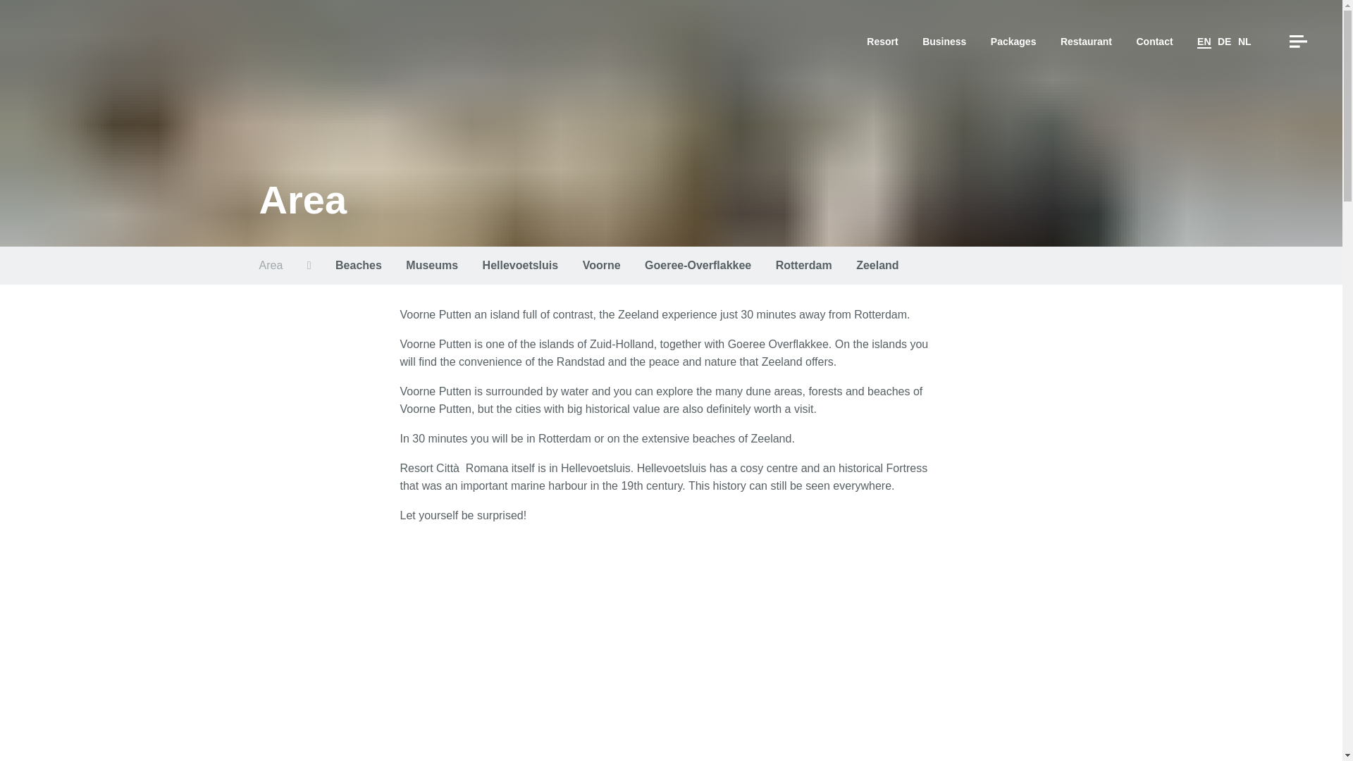  What do you see at coordinates (1087, 41) in the screenshot?
I see `Restaurant` at bounding box center [1087, 41].